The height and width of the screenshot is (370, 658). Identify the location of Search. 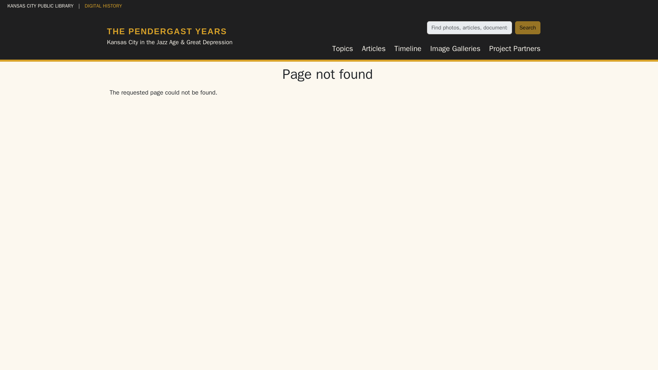
(528, 27).